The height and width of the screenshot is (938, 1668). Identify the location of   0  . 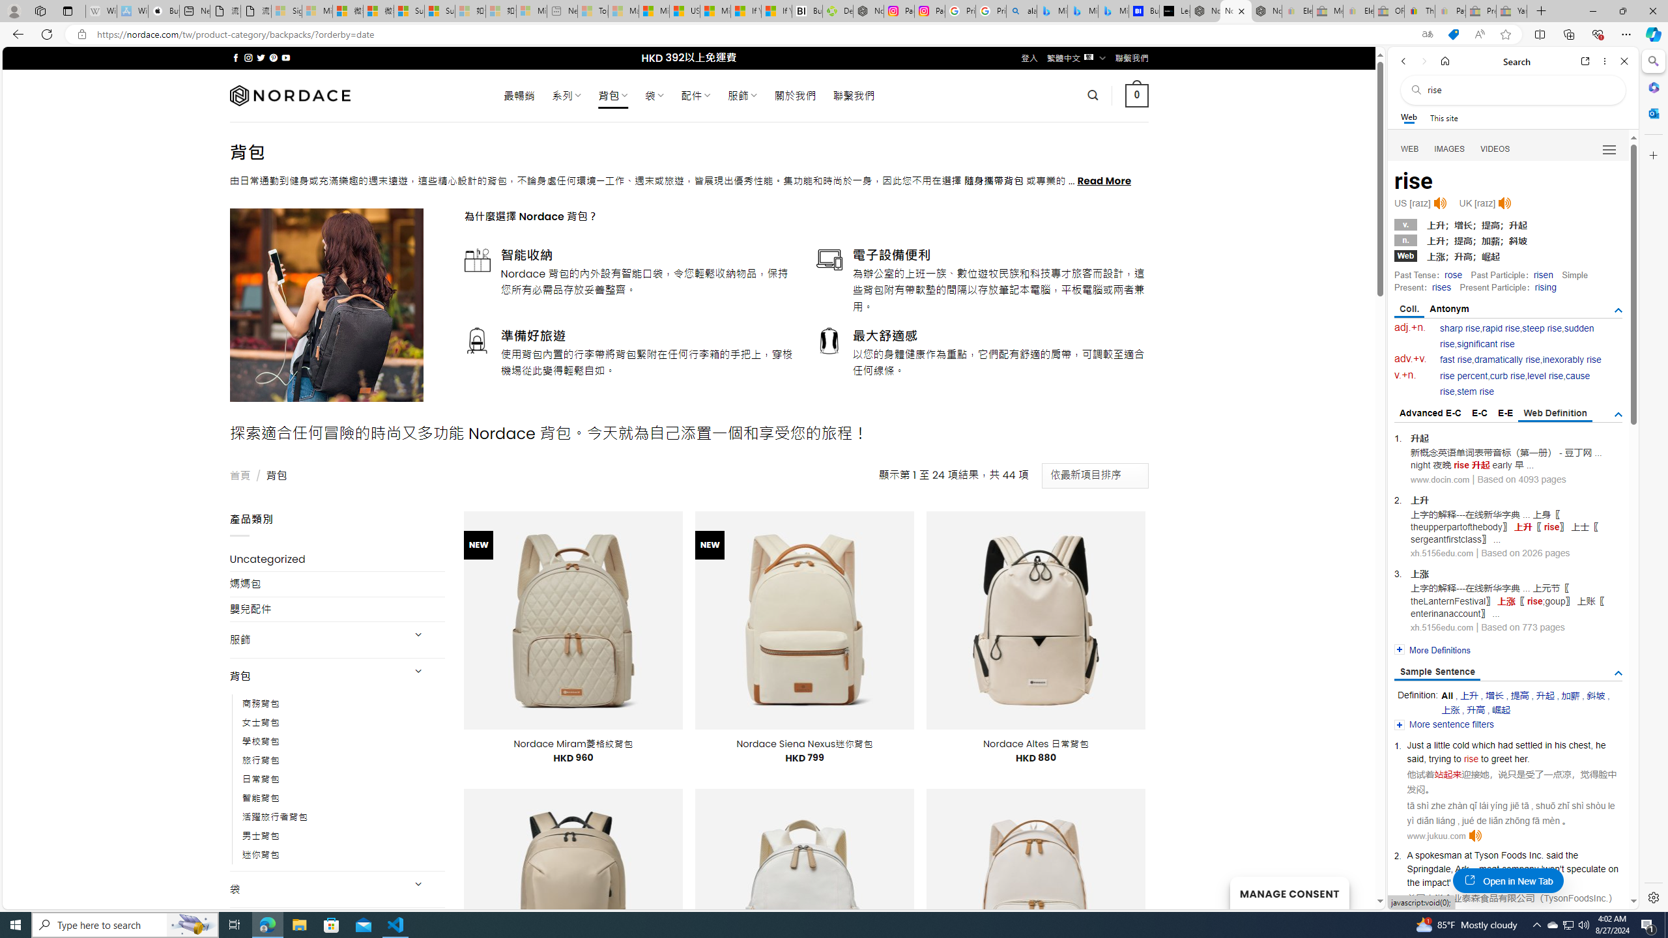
(1138, 95).